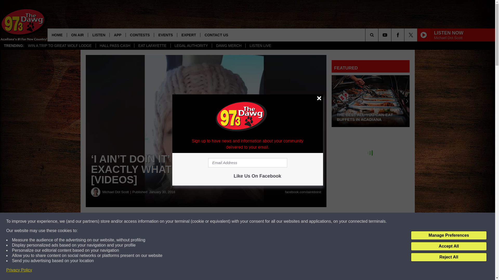 Image resolution: width=499 pixels, height=280 pixels. I want to click on DAWG MERCH, so click(228, 46).